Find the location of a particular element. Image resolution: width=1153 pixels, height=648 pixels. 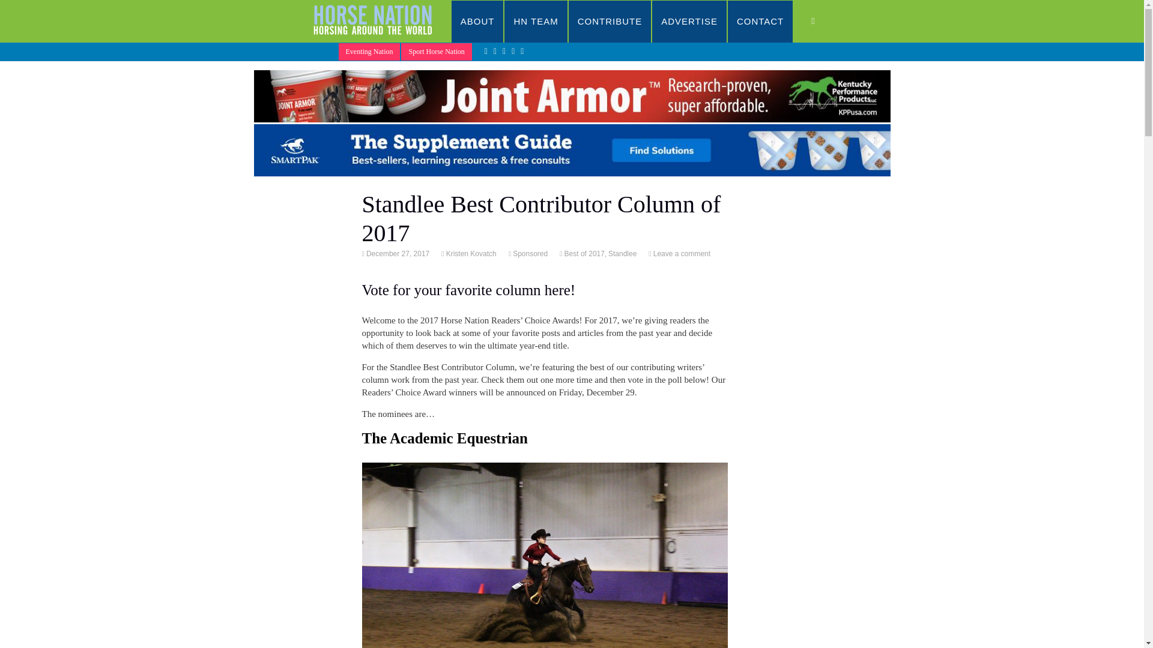

CONTACT is located at coordinates (760, 22).